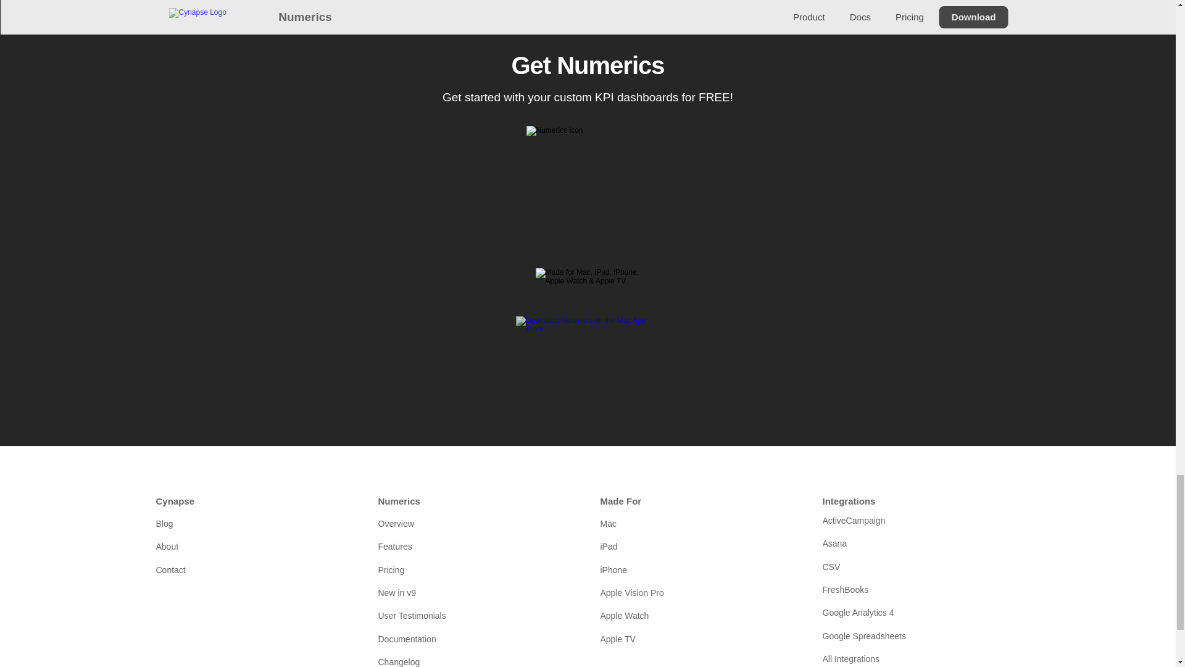 This screenshot has width=1185, height=667. What do you see at coordinates (476, 593) in the screenshot?
I see `New in v9` at bounding box center [476, 593].